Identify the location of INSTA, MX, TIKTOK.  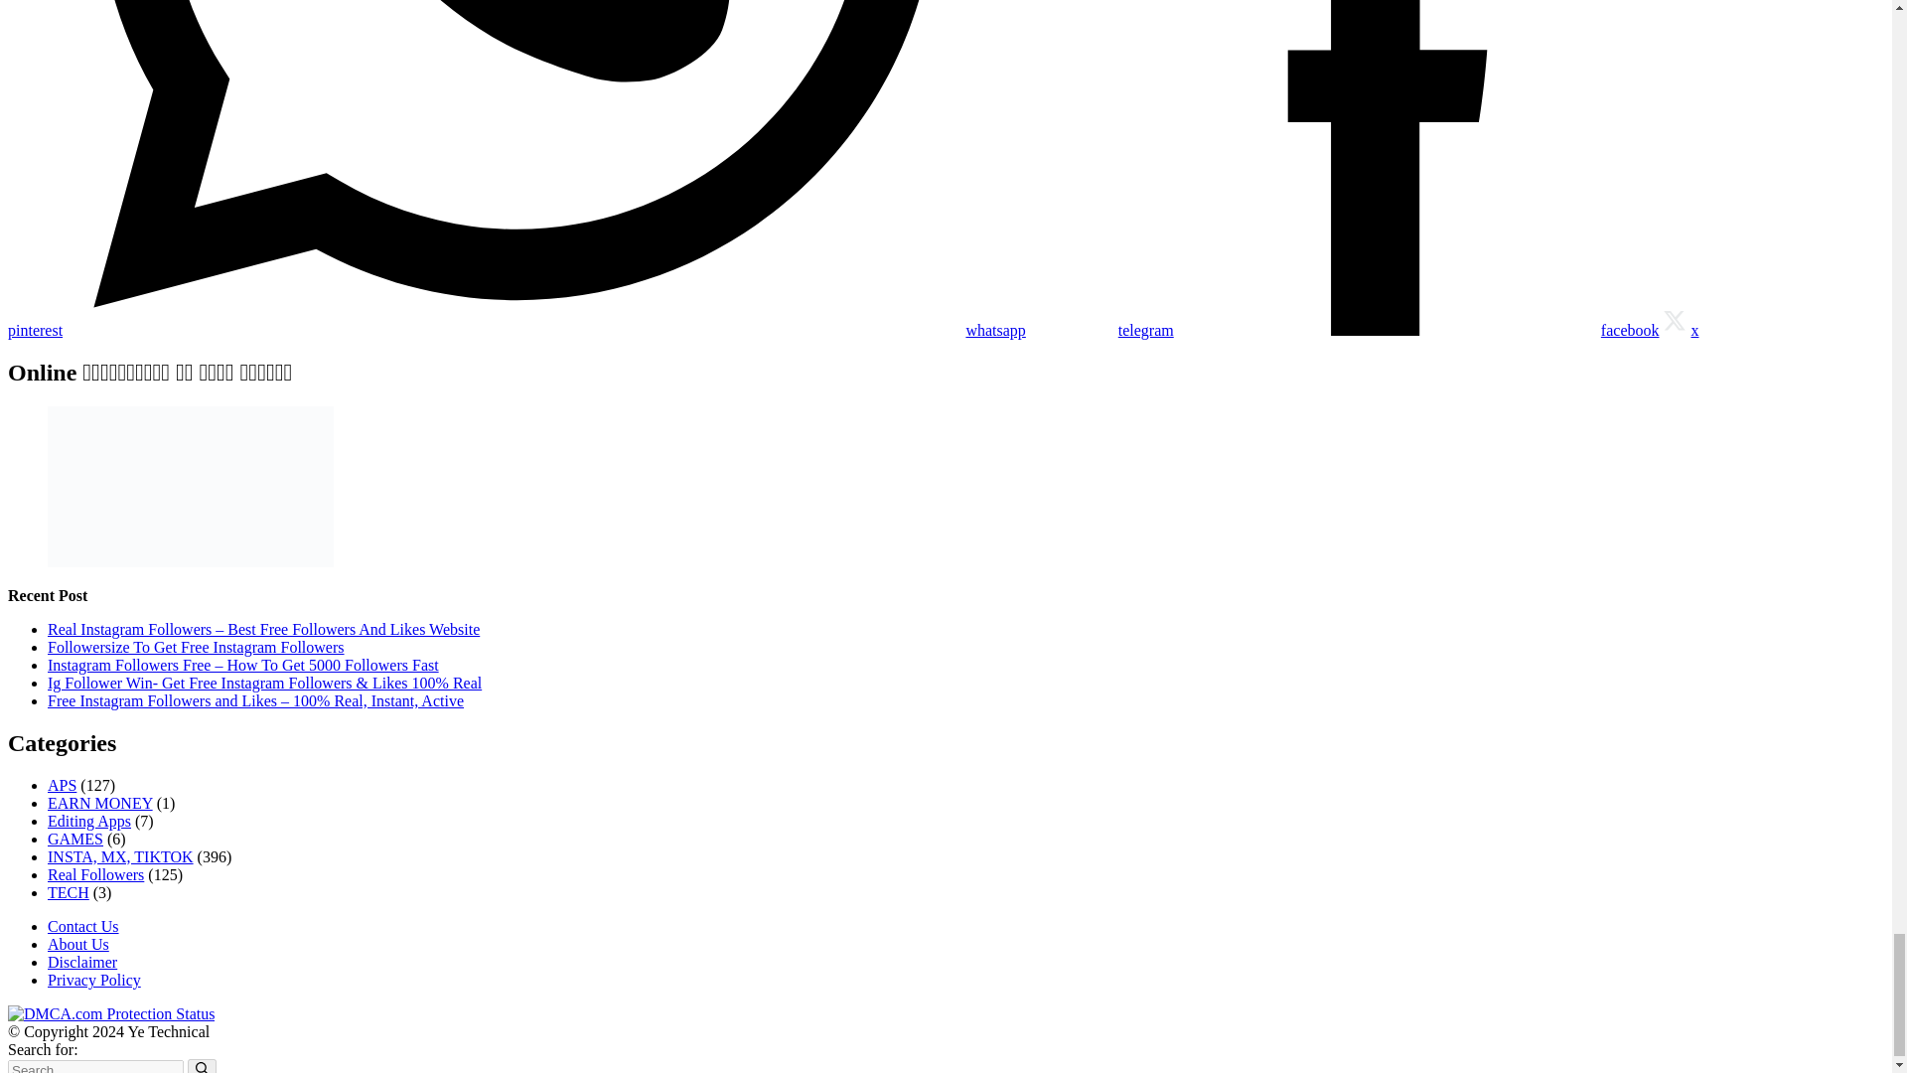
(121, 856).